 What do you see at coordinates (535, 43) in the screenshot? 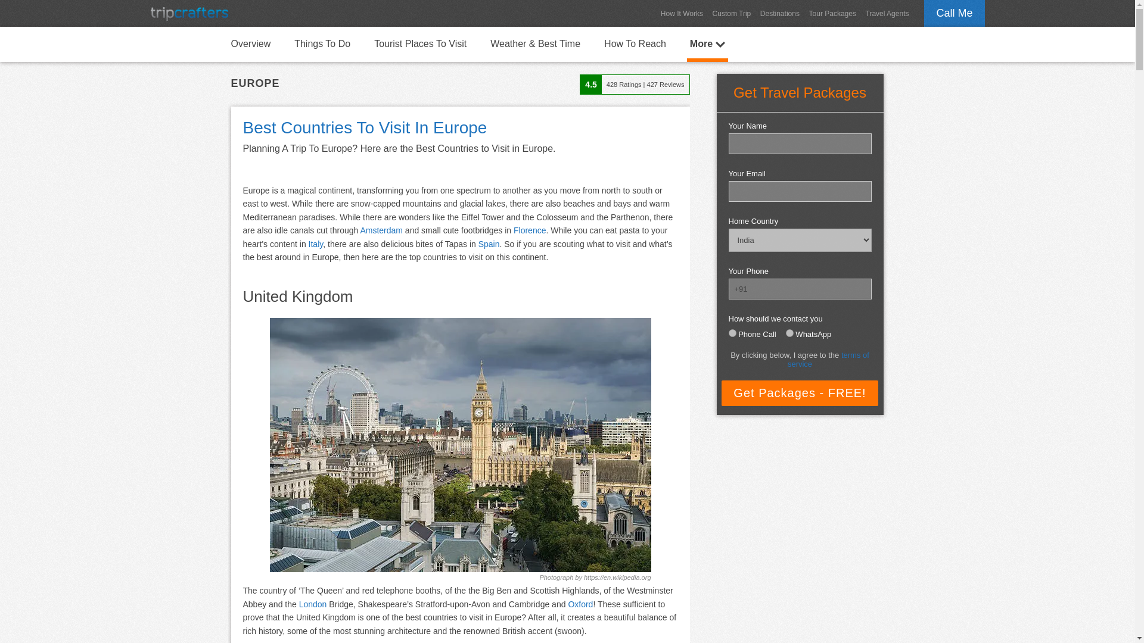
I see `Europe Weather And Best Time To Visit Europe` at bounding box center [535, 43].